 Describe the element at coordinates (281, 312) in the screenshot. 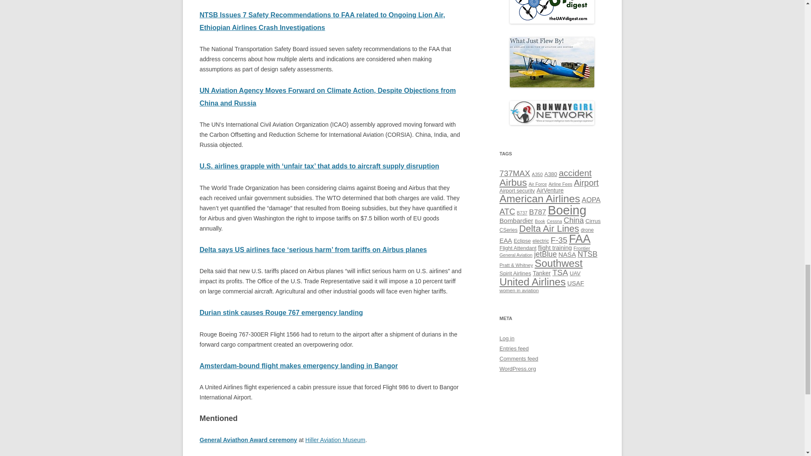

I see `Durian stink causes Rouge 767 emergency landing` at that location.